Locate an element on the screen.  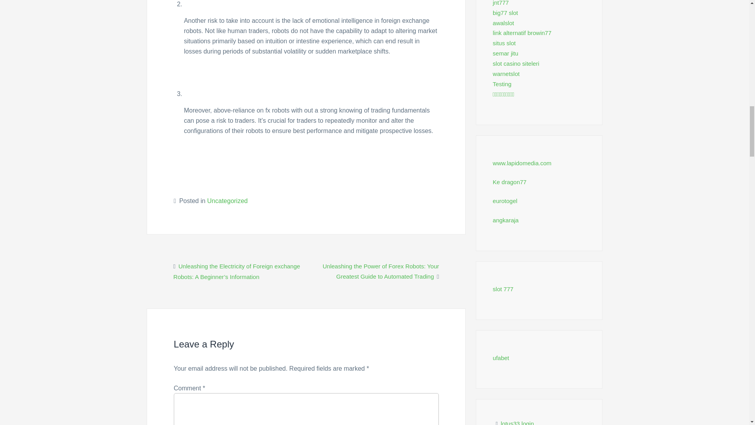
Ke dragon77 is located at coordinates (510, 182).